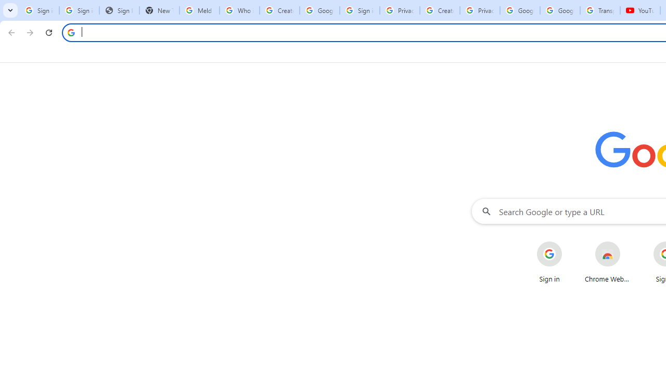  What do you see at coordinates (640, 10) in the screenshot?
I see `YouTube` at bounding box center [640, 10].